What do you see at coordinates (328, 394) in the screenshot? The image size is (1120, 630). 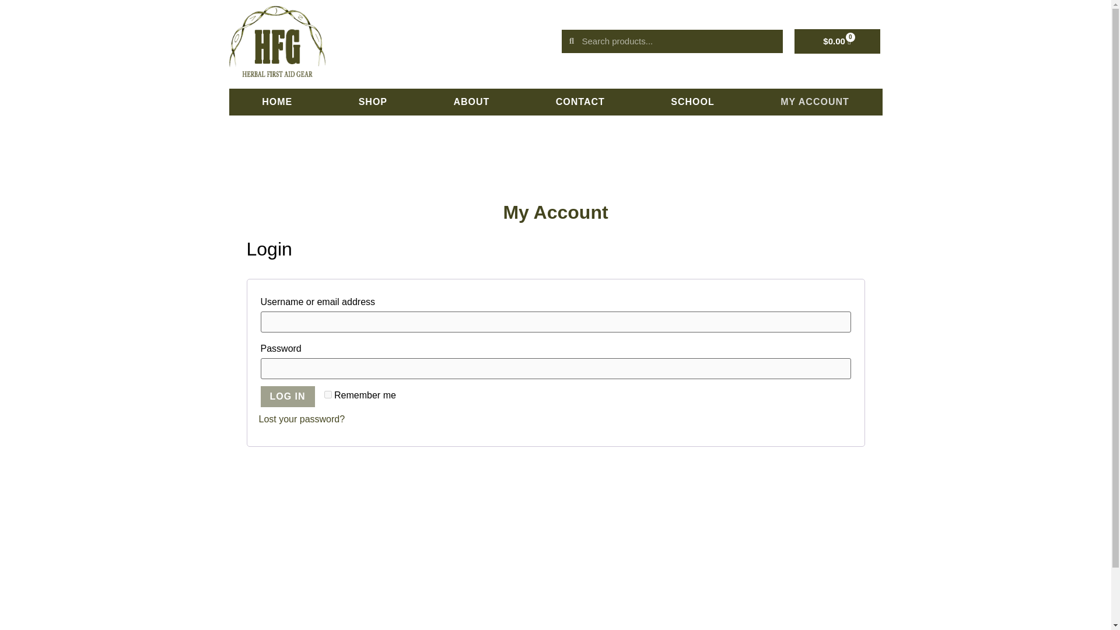 I see `forever` at bounding box center [328, 394].